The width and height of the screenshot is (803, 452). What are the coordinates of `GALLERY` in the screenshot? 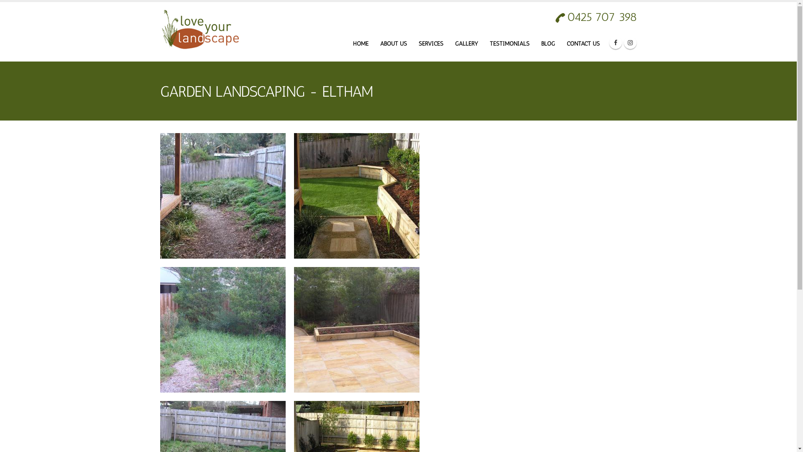 It's located at (466, 44).